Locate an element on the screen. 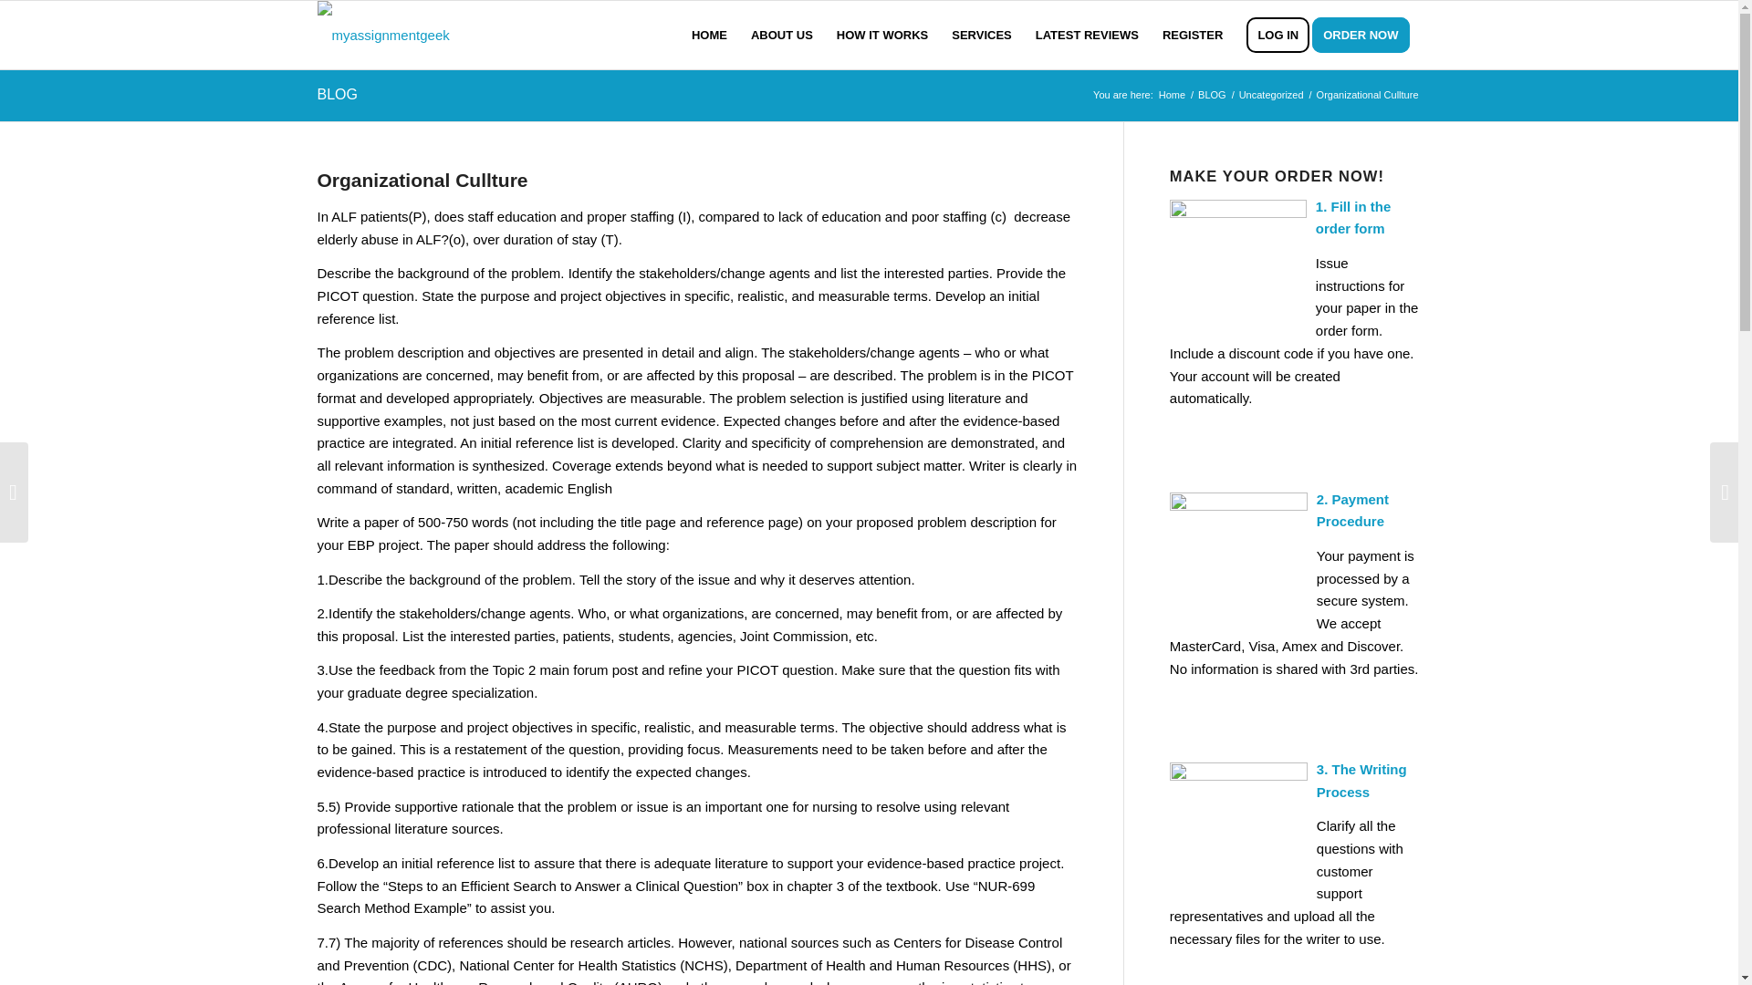  Home is located at coordinates (1172, 95).